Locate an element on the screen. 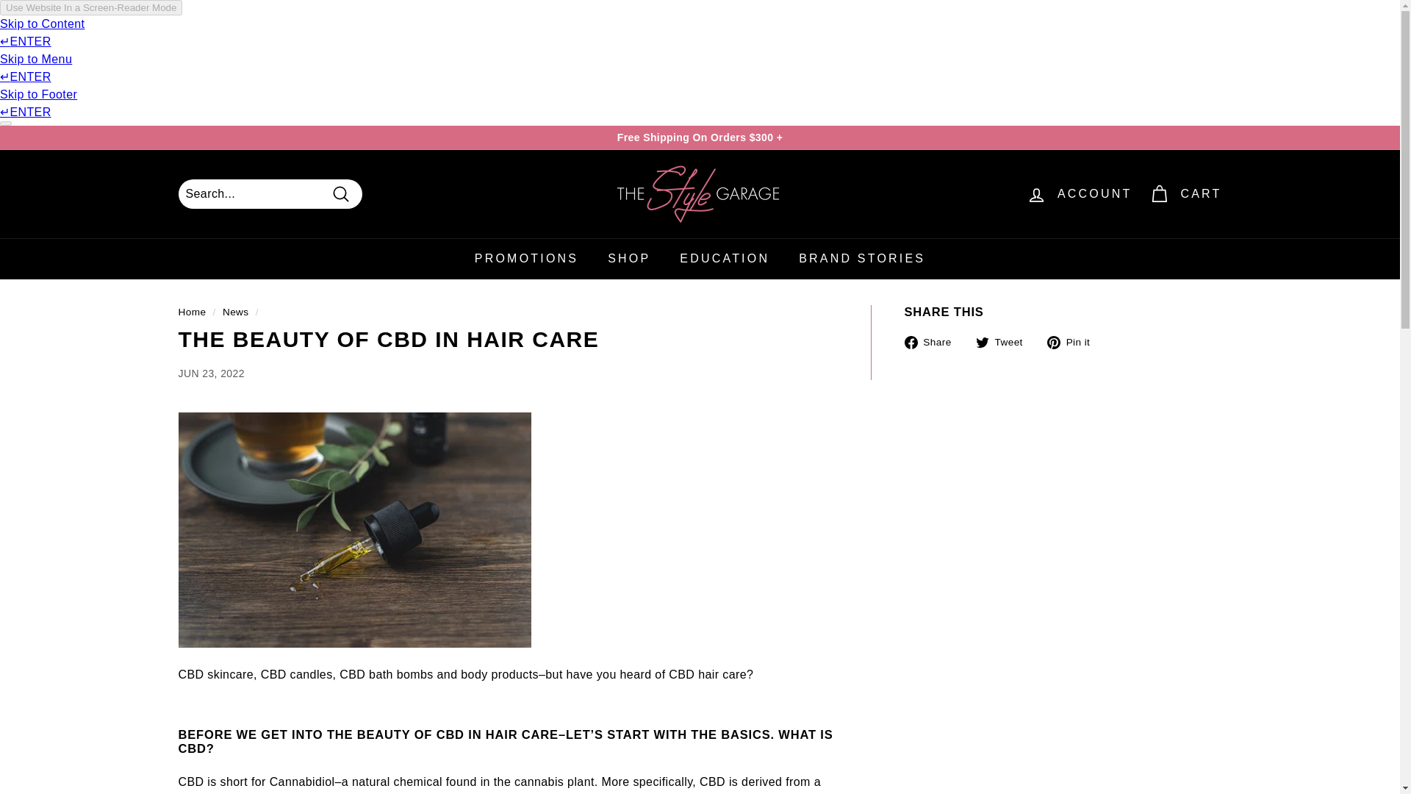 This screenshot has width=1411, height=794. Tweet on Twitter is located at coordinates (1005, 341).